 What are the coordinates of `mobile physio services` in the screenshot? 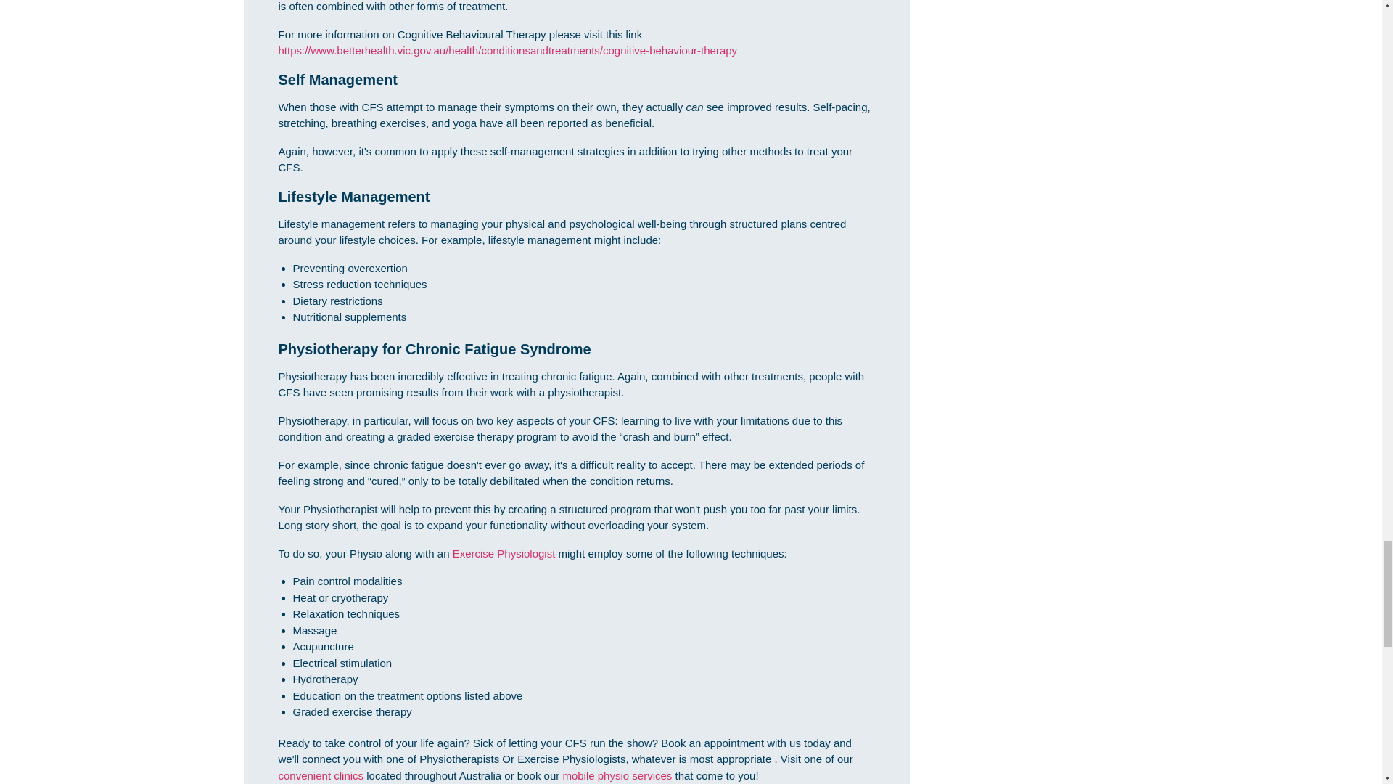 It's located at (617, 775).